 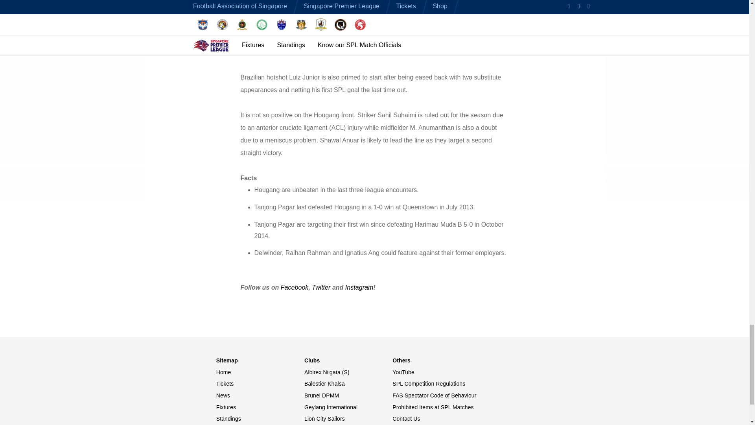 What do you see at coordinates (295, 287) in the screenshot?
I see `Facebook` at bounding box center [295, 287].